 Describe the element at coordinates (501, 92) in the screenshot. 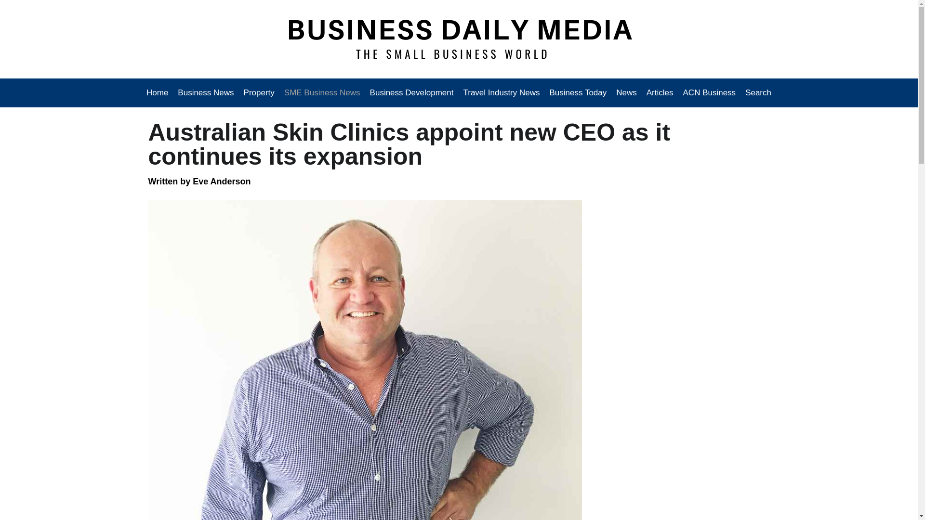

I see `Travel Industry News` at that location.